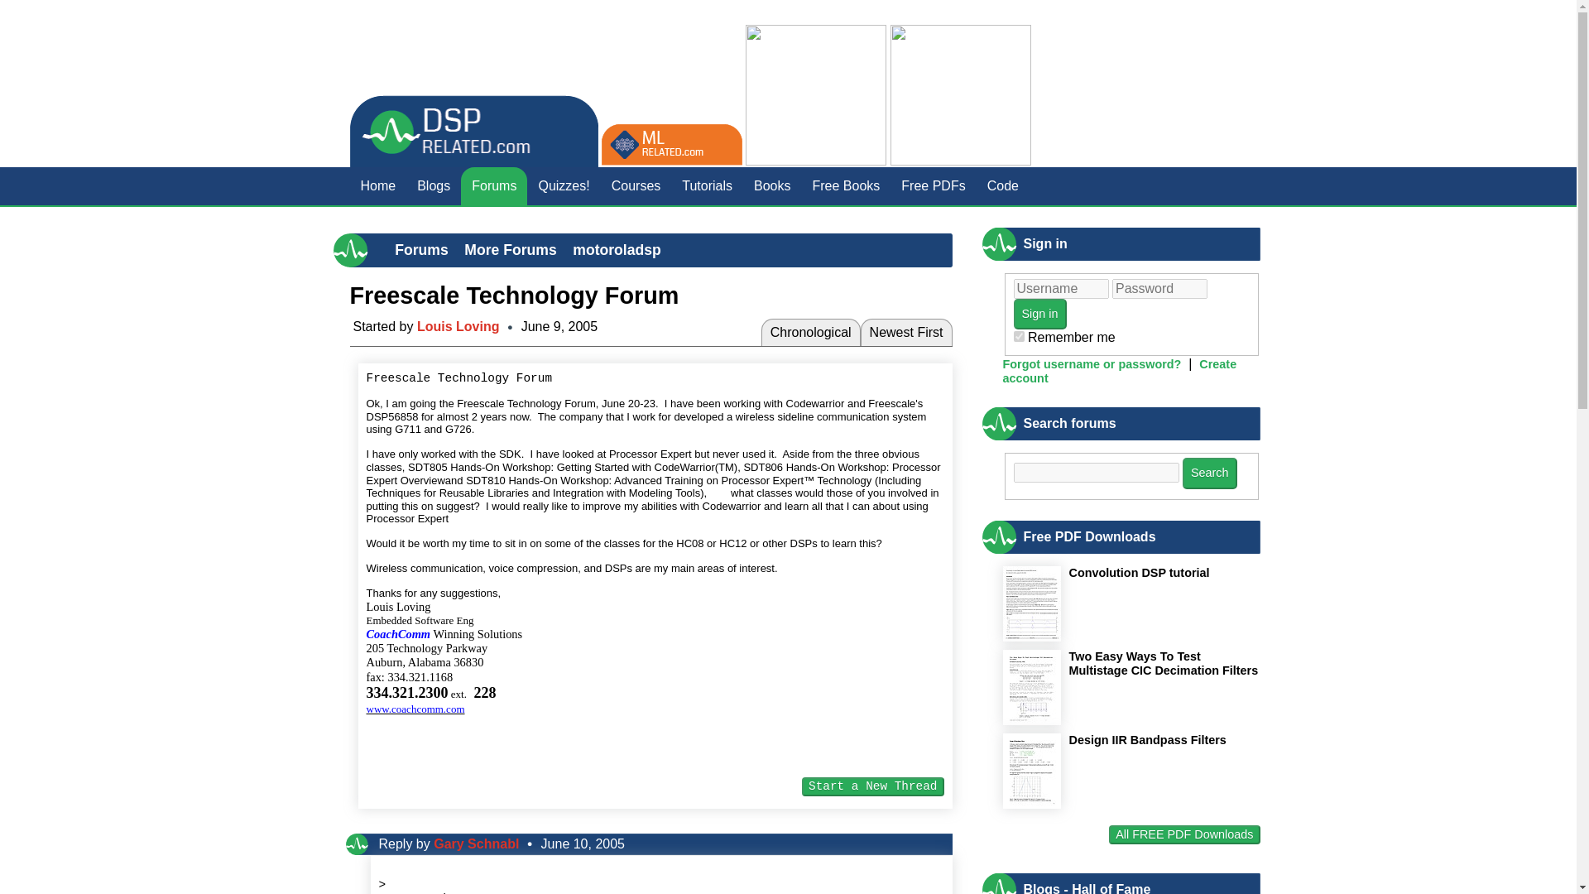 This screenshot has height=894, width=1589. Describe the element at coordinates (636, 185) in the screenshot. I see `DSP Courses` at that location.